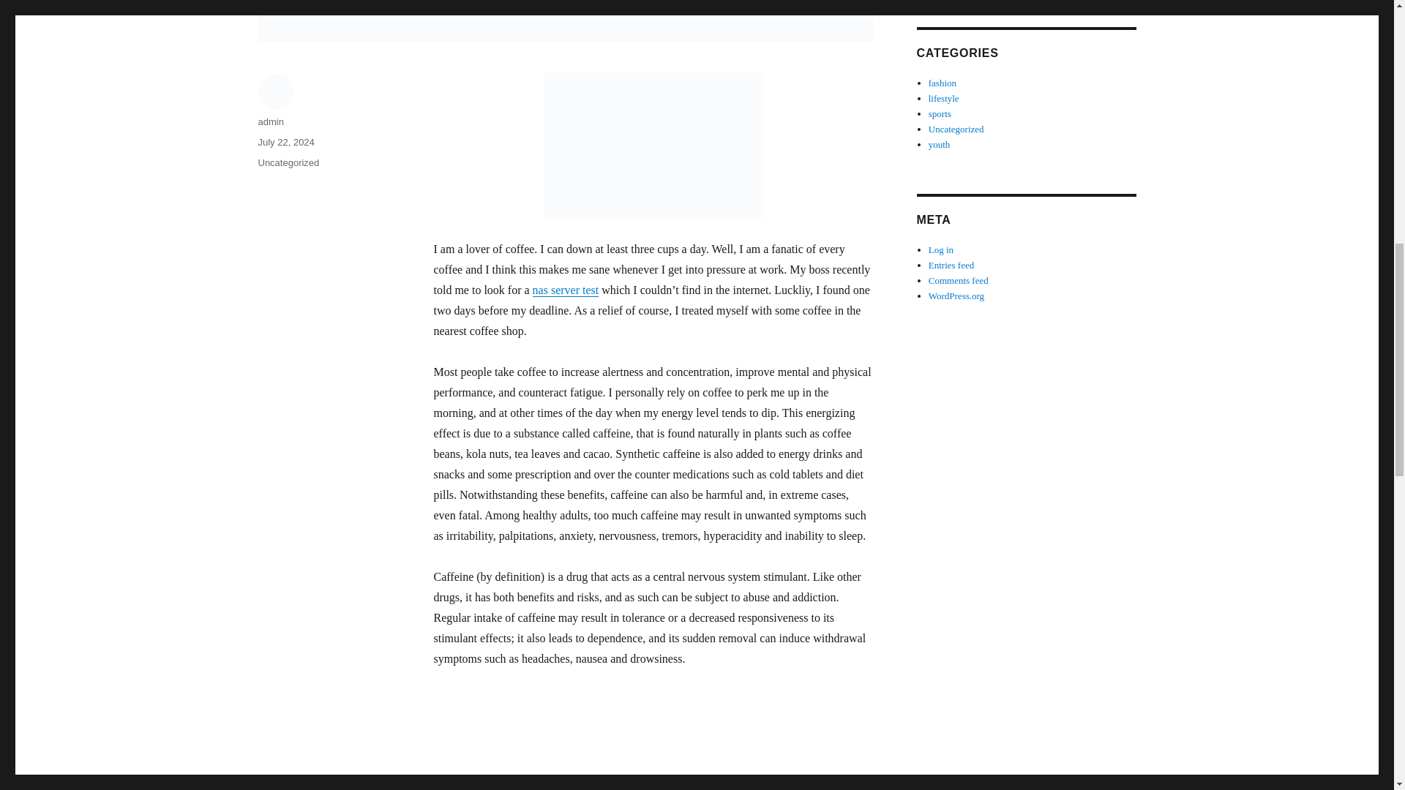  I want to click on Comments feed, so click(959, 279).